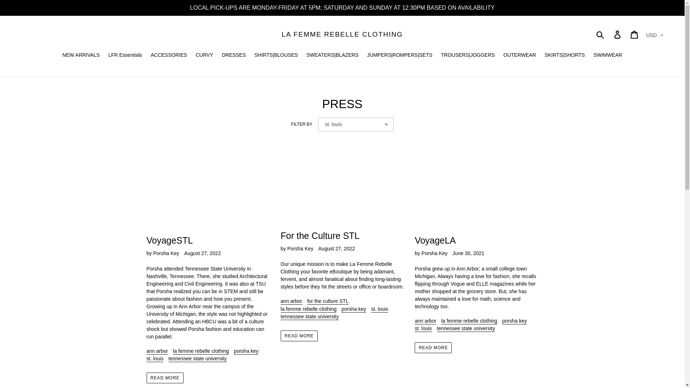 The width and height of the screenshot is (690, 388). What do you see at coordinates (601, 34) in the screenshot?
I see `Submit` at bounding box center [601, 34].